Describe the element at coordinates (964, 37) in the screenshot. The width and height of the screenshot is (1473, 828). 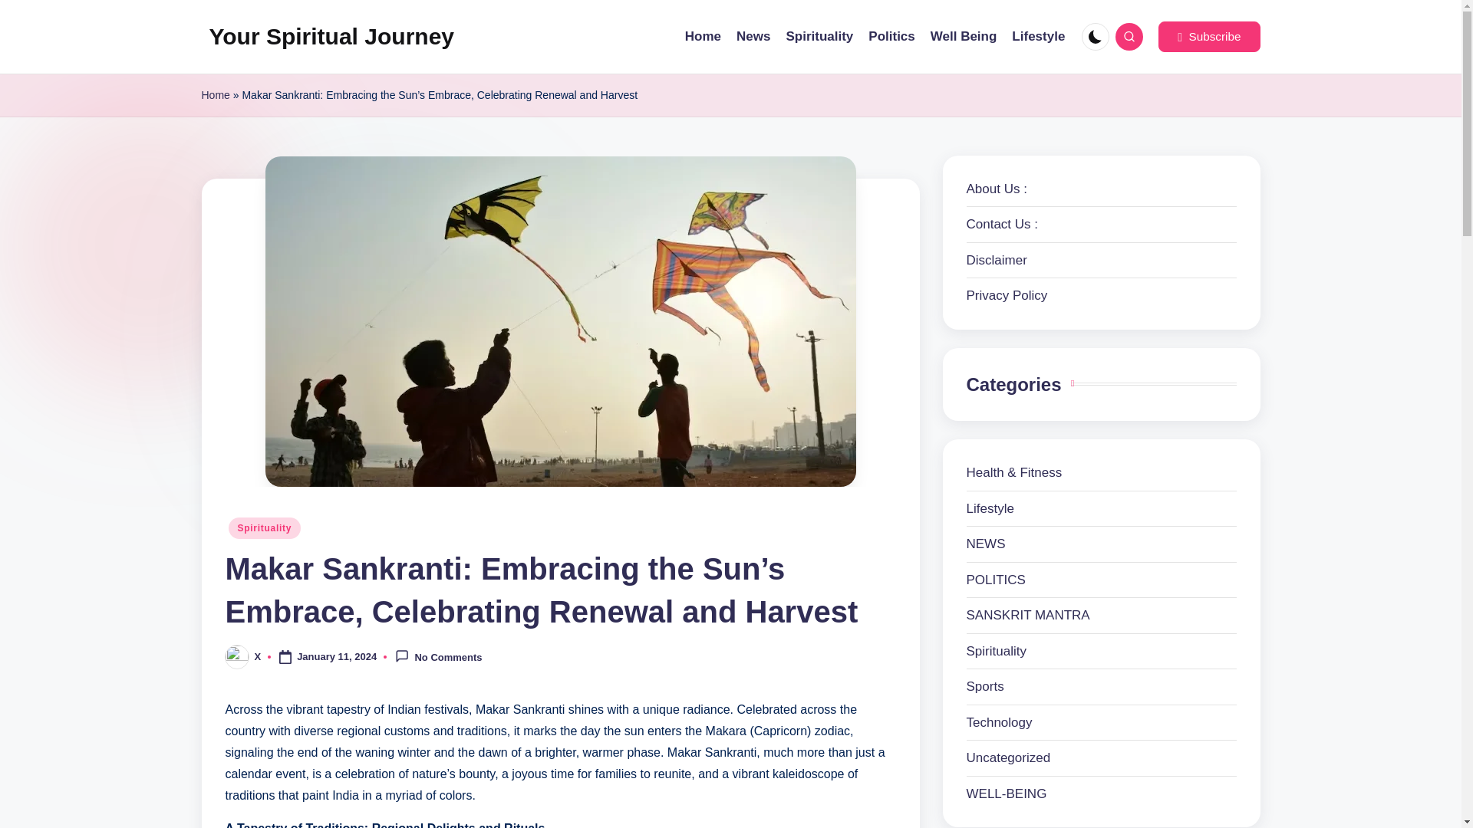
I see `Well Being` at that location.